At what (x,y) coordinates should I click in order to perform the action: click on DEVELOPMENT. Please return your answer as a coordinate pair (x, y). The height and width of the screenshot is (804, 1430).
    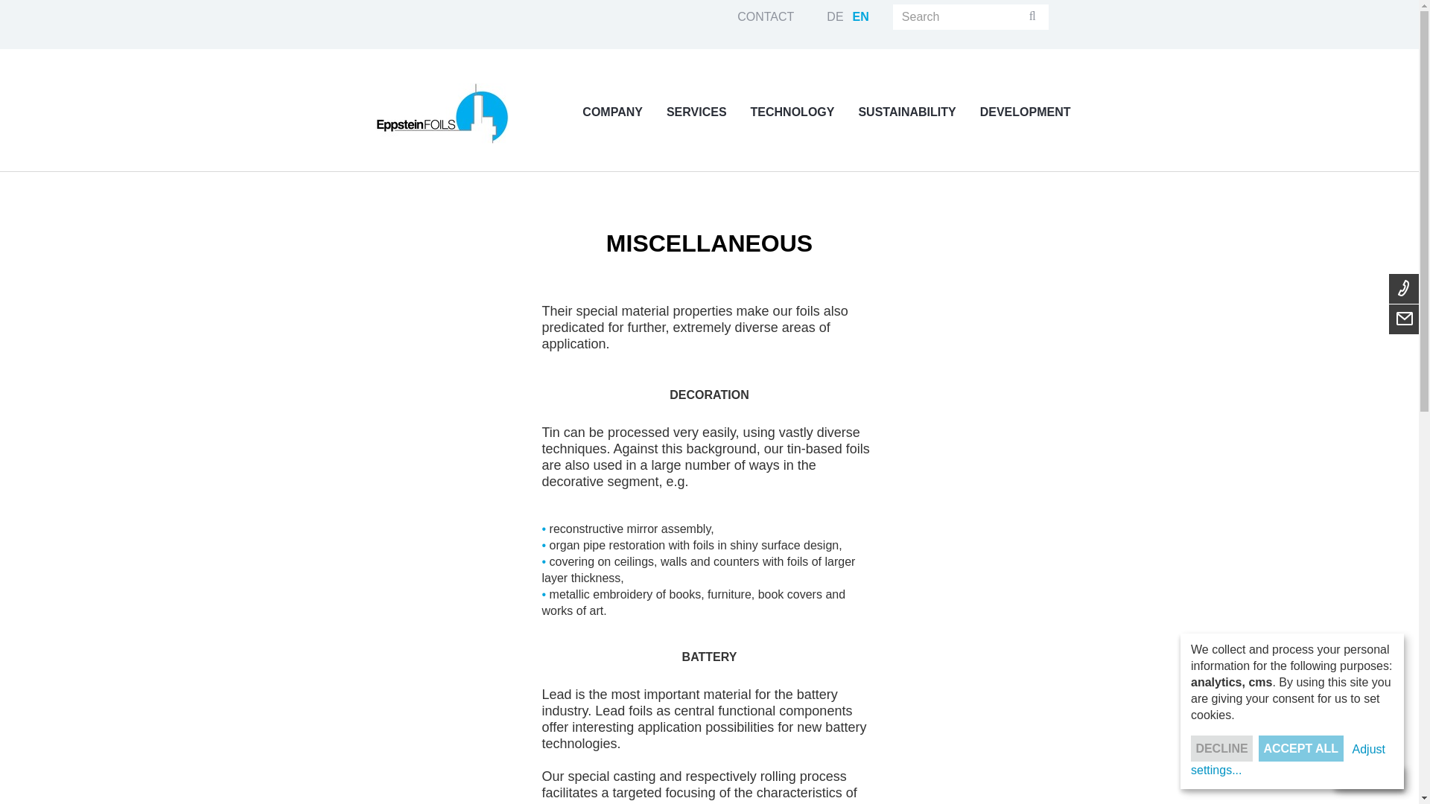
    Looking at the image, I should click on (1020, 112).